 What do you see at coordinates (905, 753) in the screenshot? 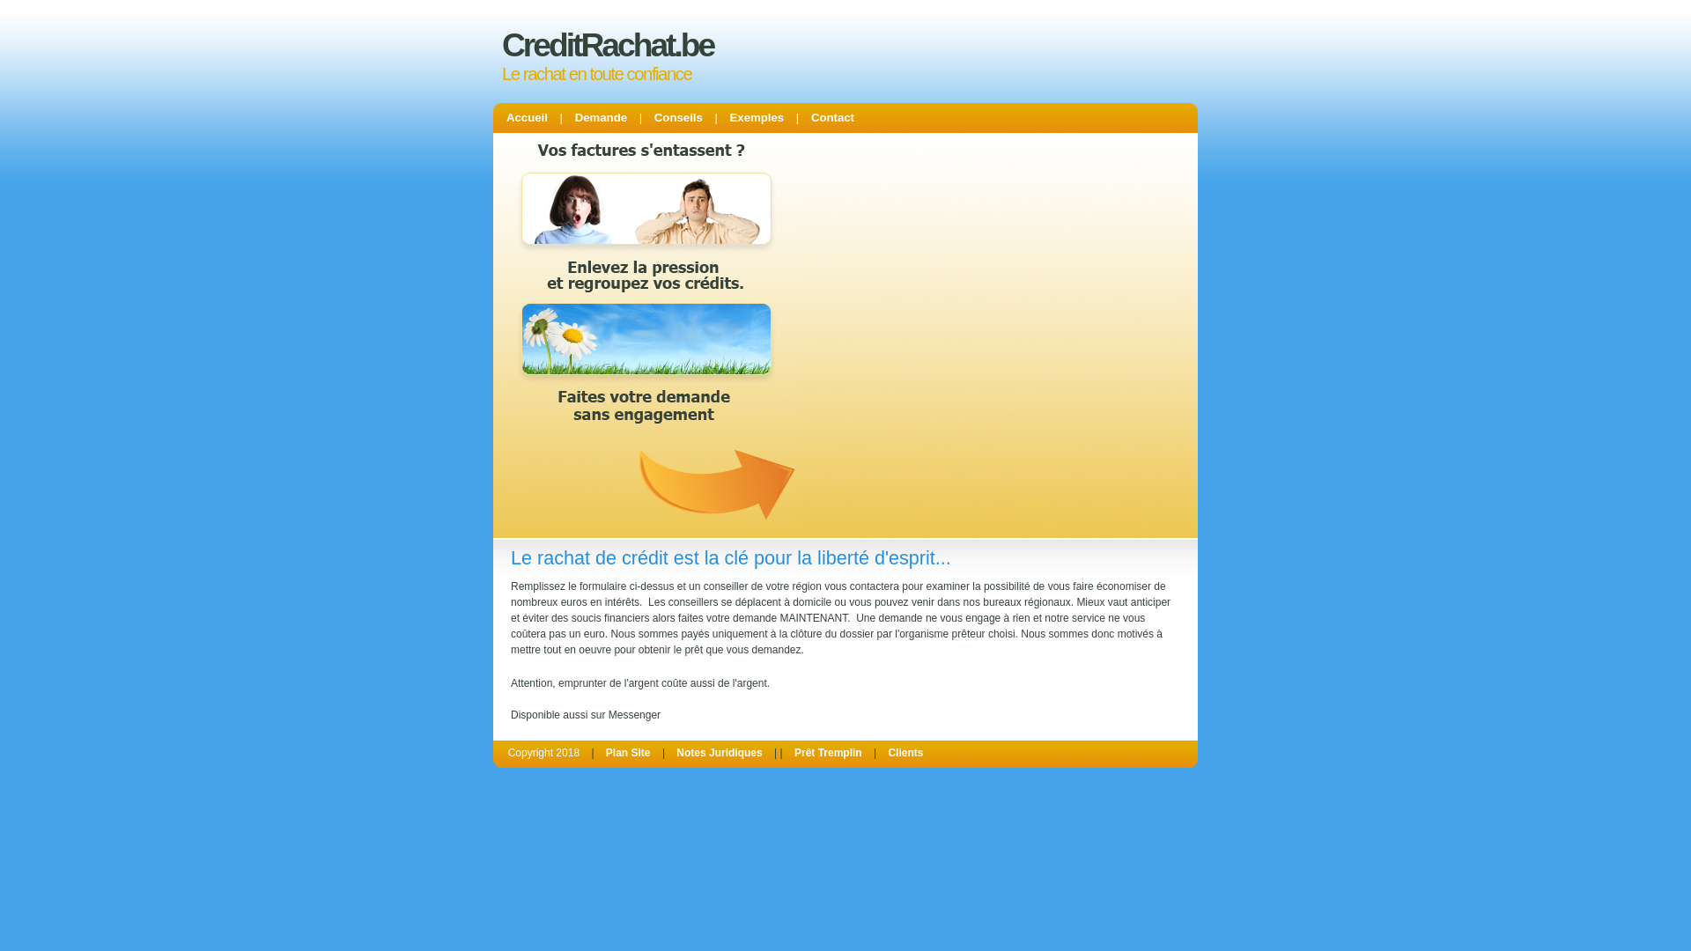
I see `Clients` at bounding box center [905, 753].